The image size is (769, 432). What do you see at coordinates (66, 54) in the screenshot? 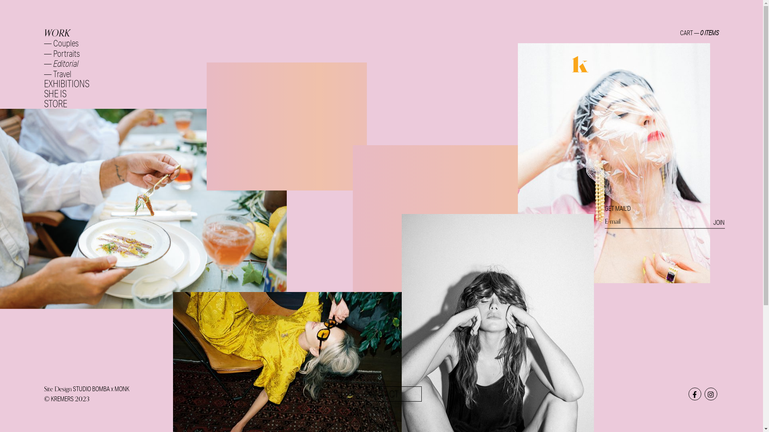
I see `Portraits` at bounding box center [66, 54].